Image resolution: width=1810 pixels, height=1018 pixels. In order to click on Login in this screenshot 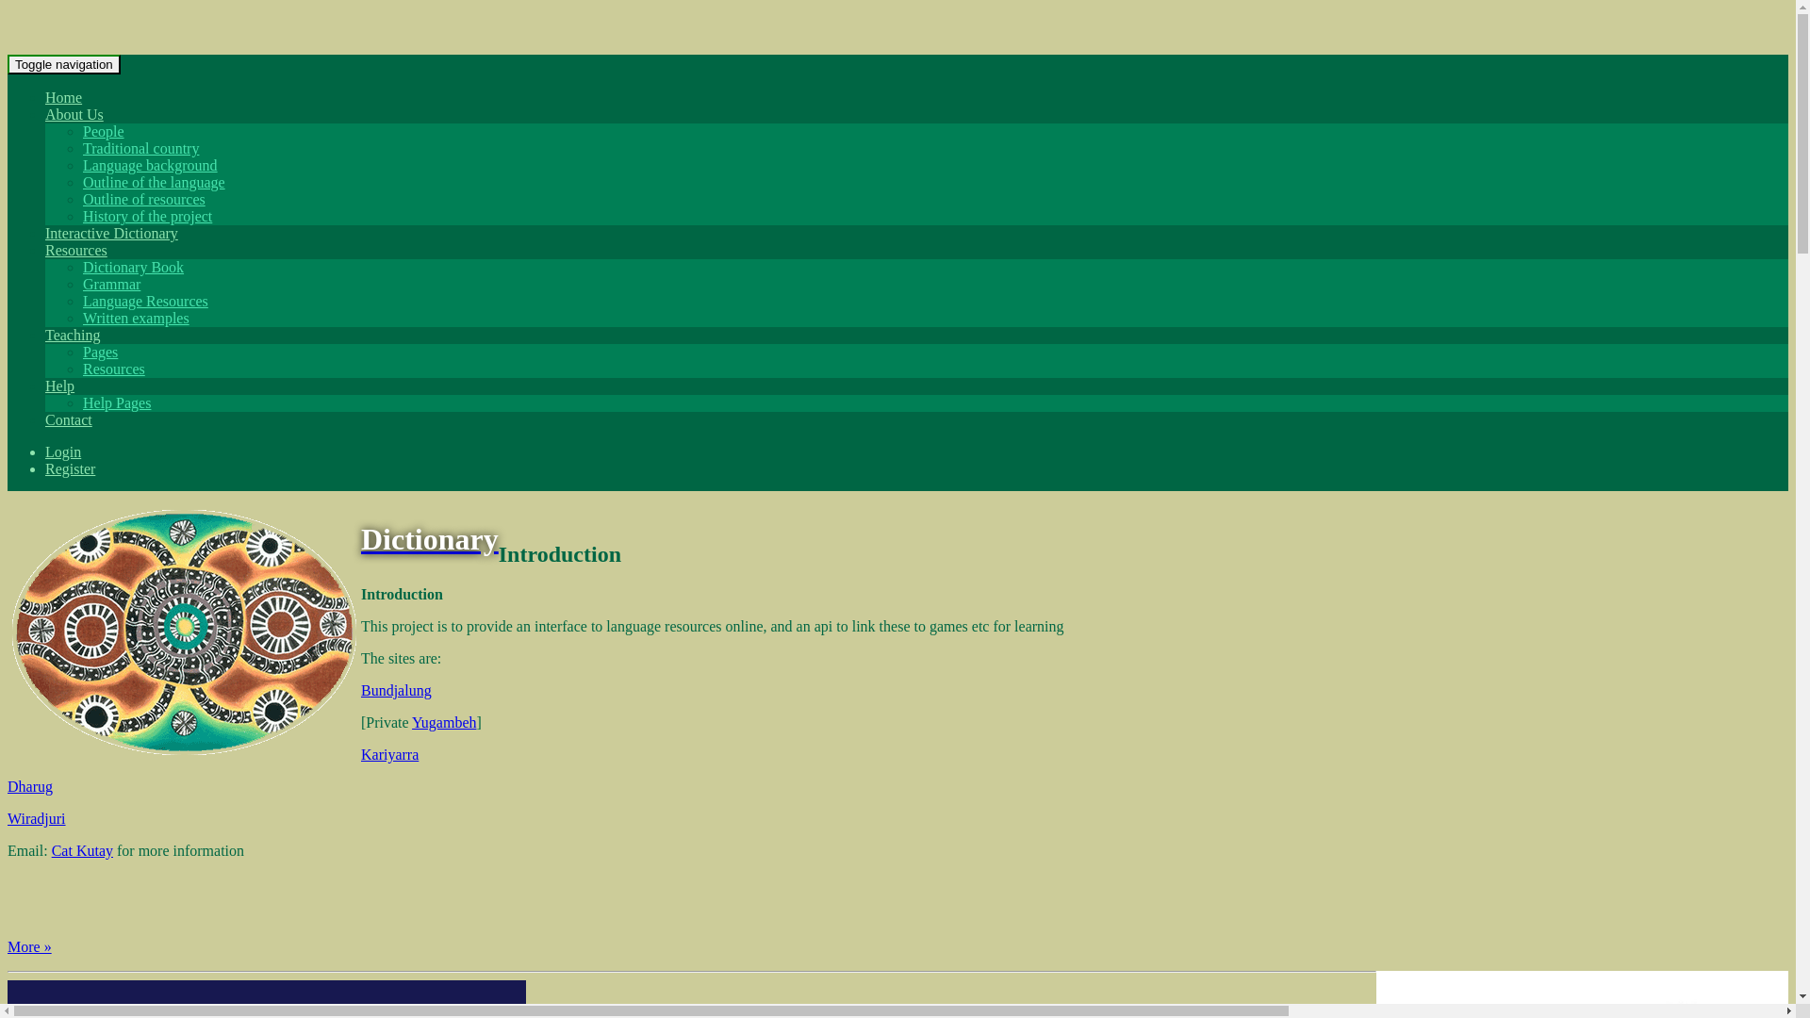, I will do `click(63, 452)`.